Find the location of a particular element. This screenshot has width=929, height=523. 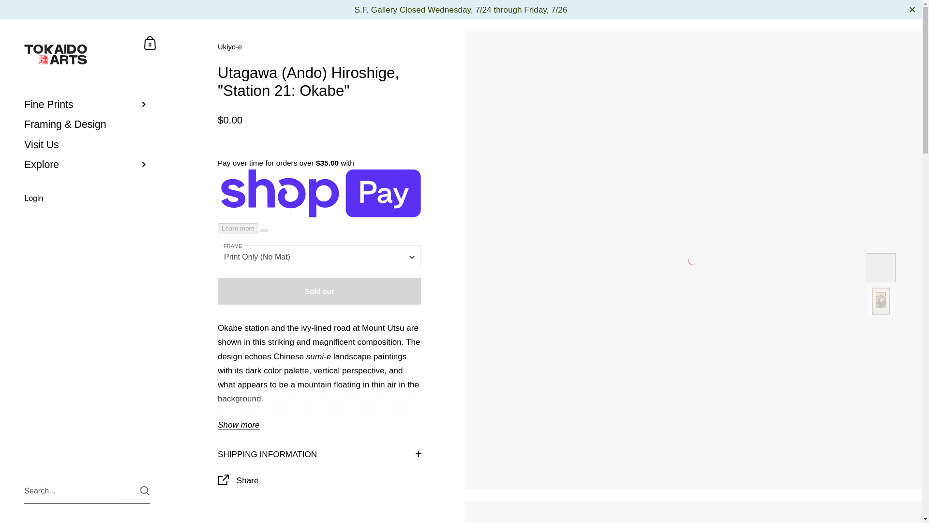

Visit Us is located at coordinates (87, 144).